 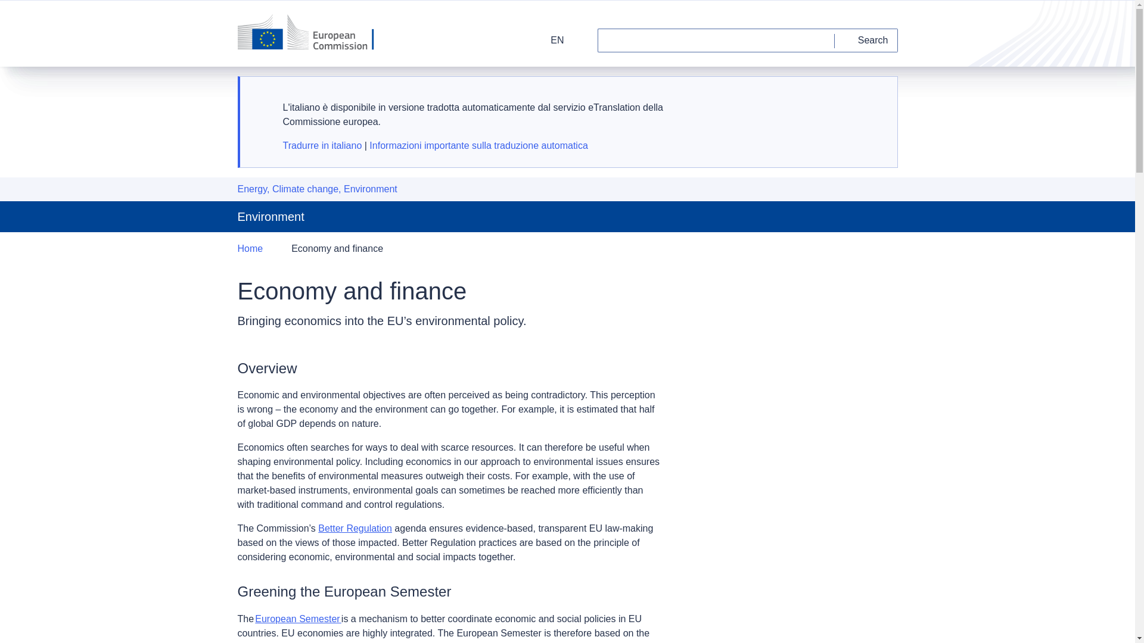 What do you see at coordinates (317, 189) in the screenshot?
I see `Energy, Climate change, Environment` at bounding box center [317, 189].